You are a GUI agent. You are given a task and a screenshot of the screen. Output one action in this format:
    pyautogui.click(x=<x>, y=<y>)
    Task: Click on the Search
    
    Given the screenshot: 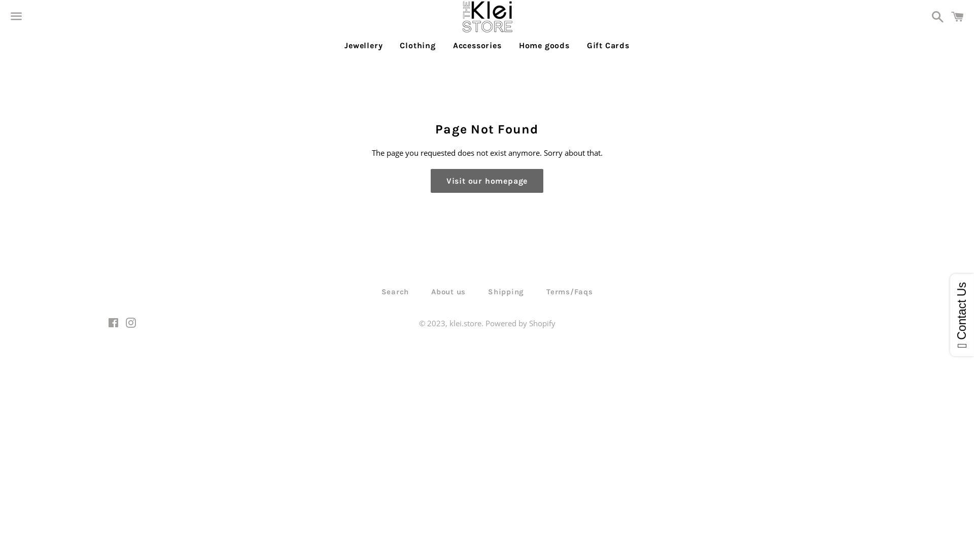 What is the action you would take?
    pyautogui.click(x=396, y=292)
    